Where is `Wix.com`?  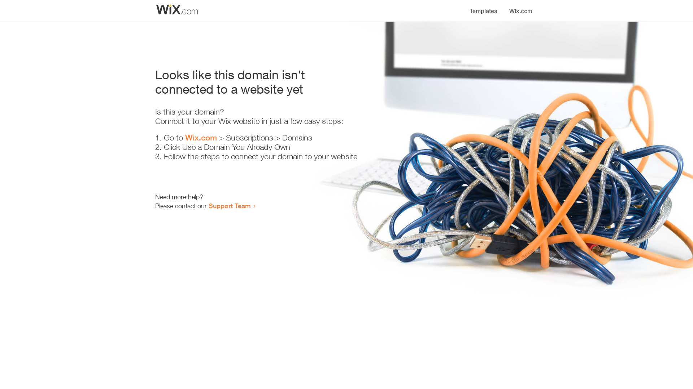
Wix.com is located at coordinates (201, 138).